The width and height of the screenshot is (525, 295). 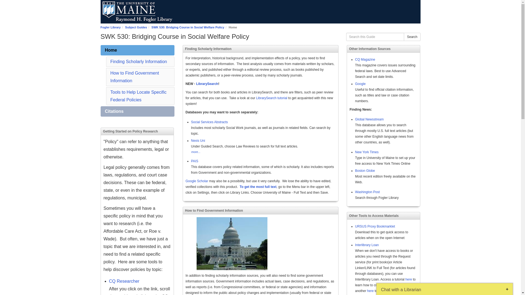 What do you see at coordinates (196, 152) in the screenshot?
I see `more...` at bounding box center [196, 152].